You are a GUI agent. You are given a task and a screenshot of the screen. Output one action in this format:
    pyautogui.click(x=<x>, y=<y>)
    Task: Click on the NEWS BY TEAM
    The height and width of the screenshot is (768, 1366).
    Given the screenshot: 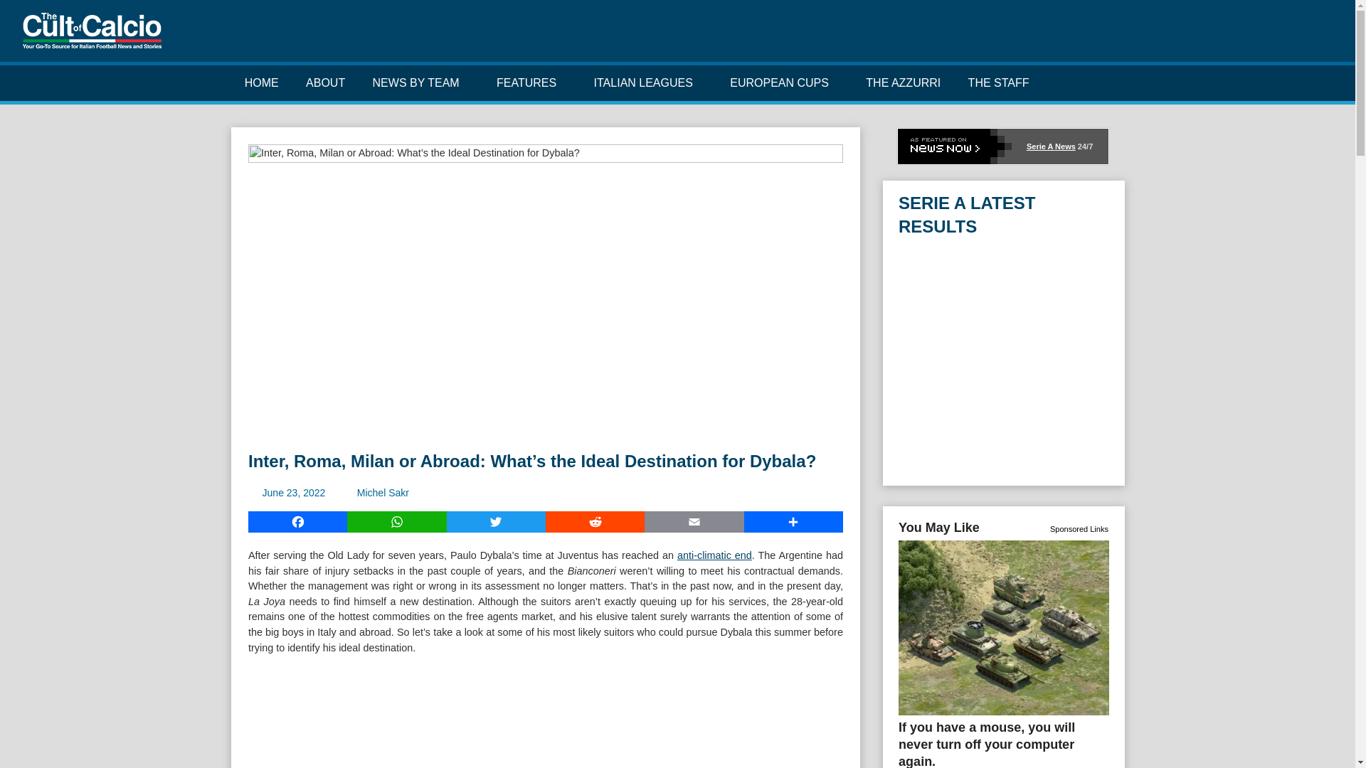 What is the action you would take?
    pyautogui.click(x=420, y=82)
    